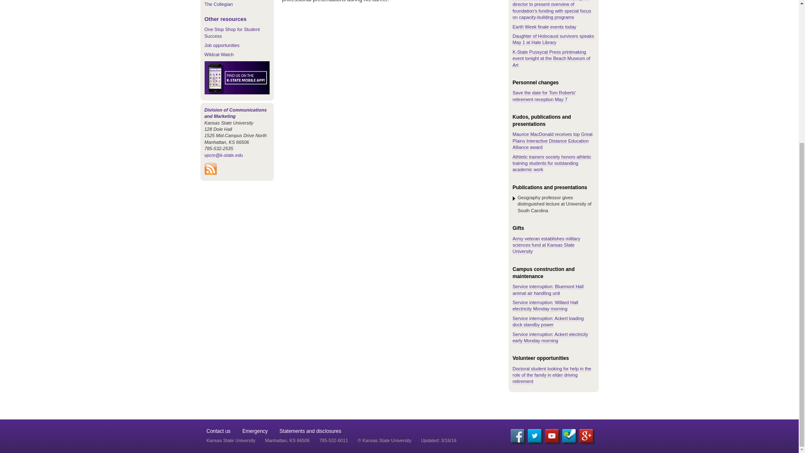 The height and width of the screenshot is (453, 805). What do you see at coordinates (222, 45) in the screenshot?
I see `Job opportunities` at bounding box center [222, 45].